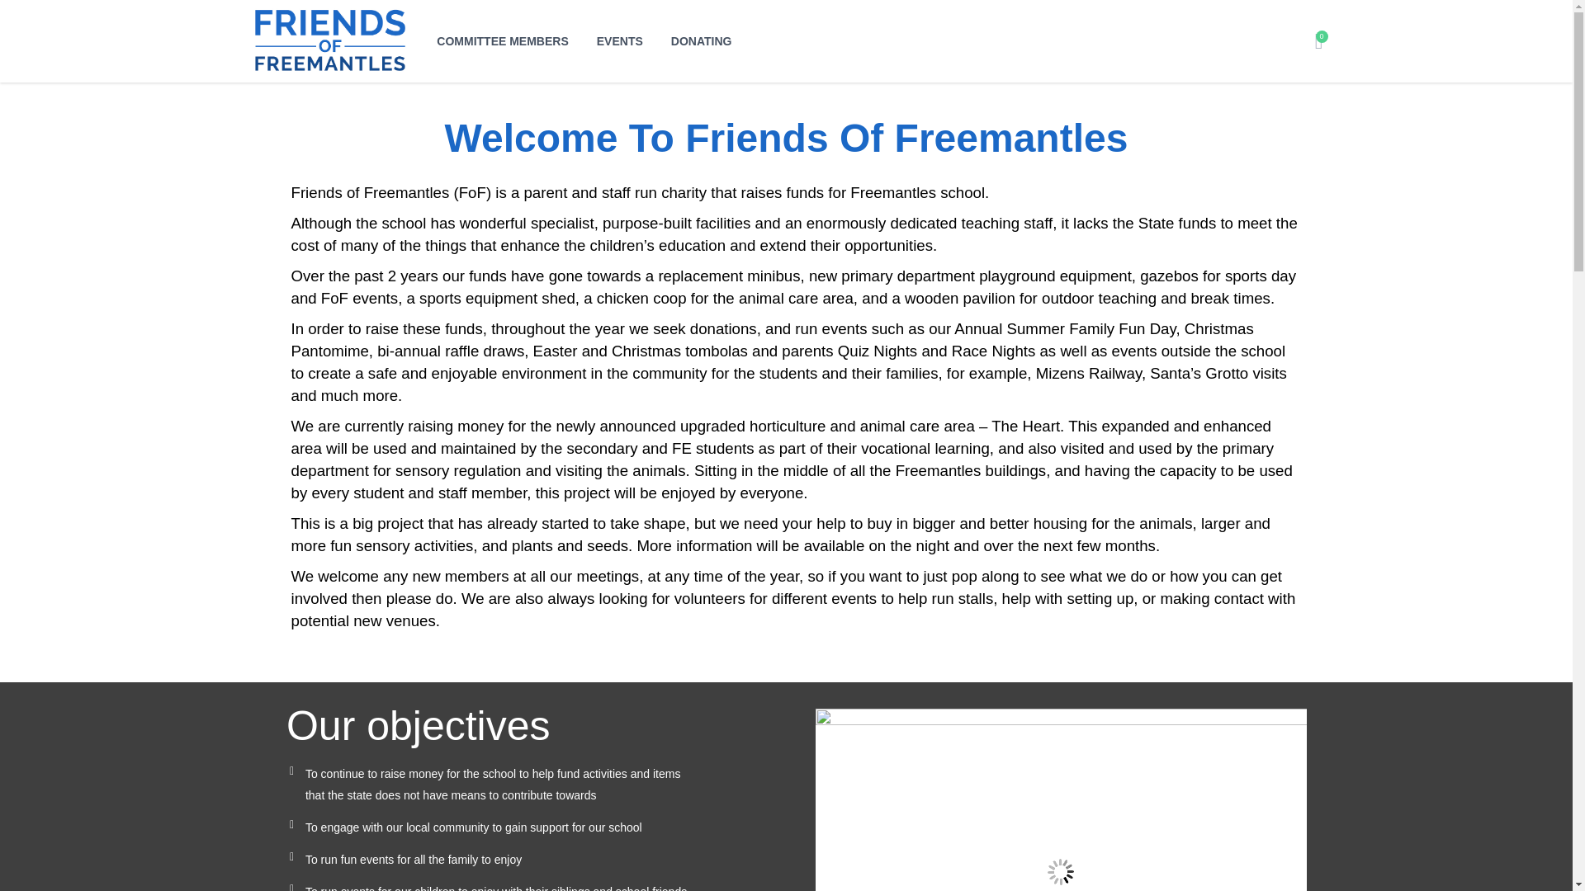 The height and width of the screenshot is (891, 1585). I want to click on COMMITTEE MEMBERS, so click(502, 41).